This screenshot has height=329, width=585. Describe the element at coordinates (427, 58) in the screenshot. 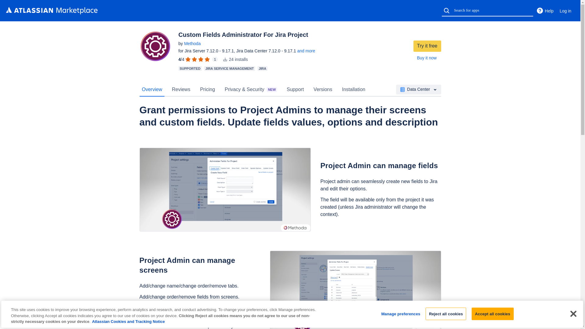

I see `Buy it now` at that location.